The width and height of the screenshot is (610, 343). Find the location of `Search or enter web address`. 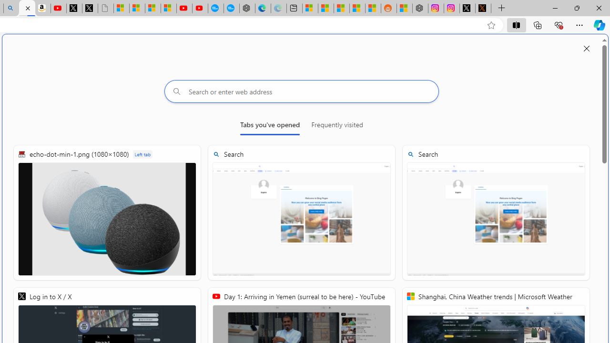

Search or enter web address is located at coordinates (302, 91).